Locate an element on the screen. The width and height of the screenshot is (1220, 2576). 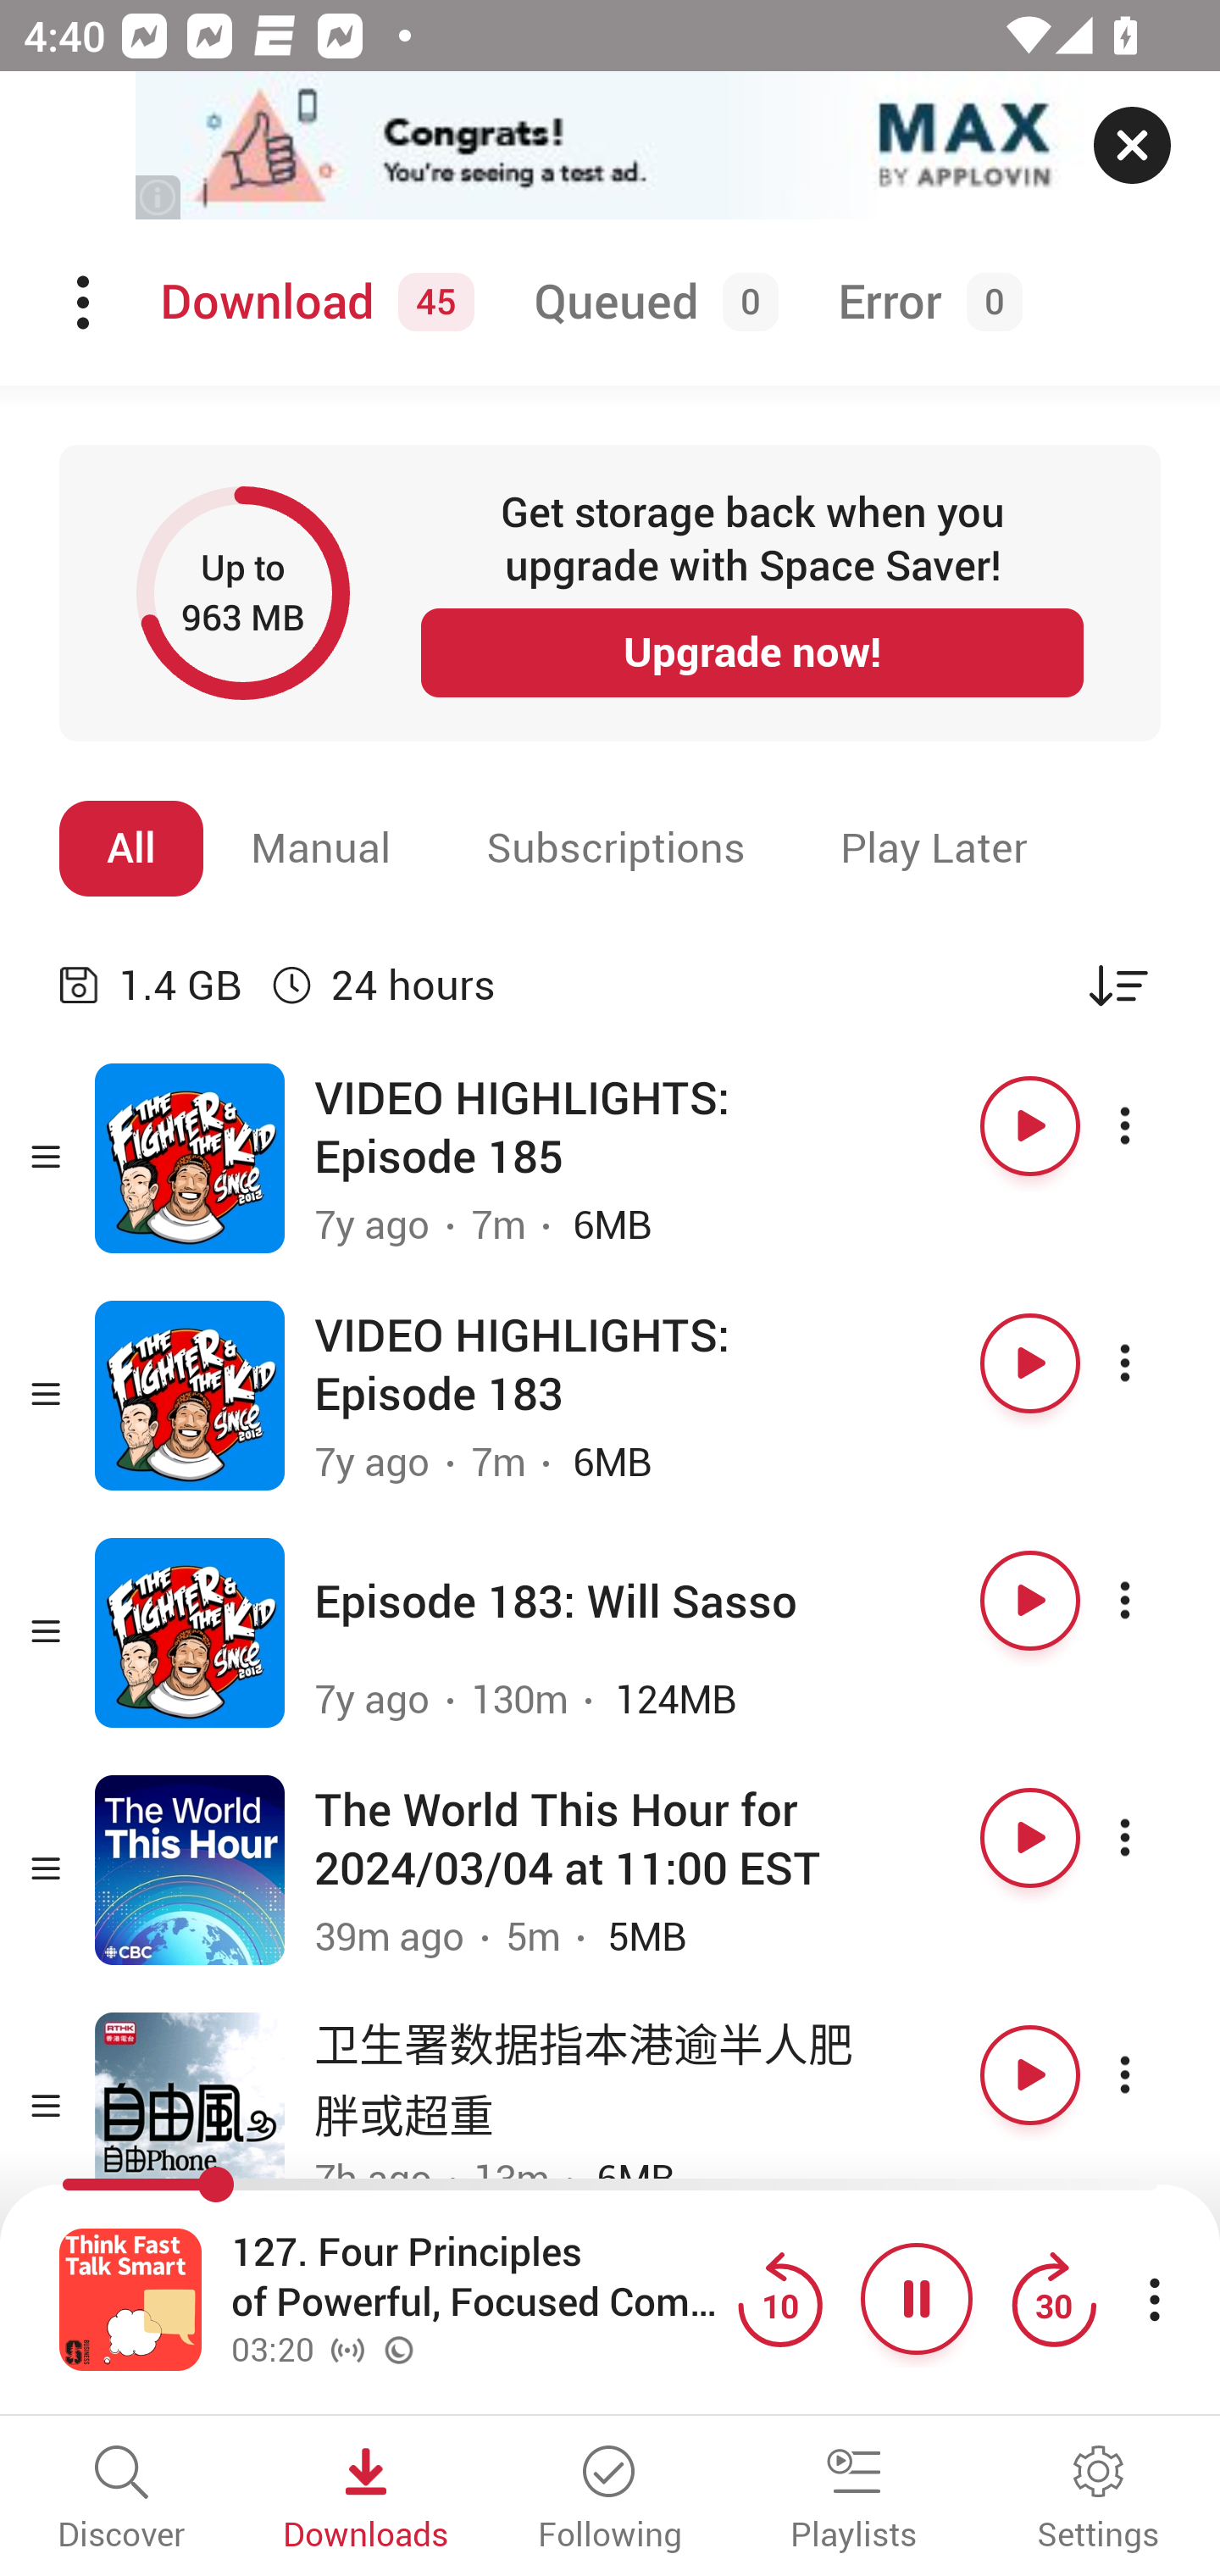
More player controls is located at coordinates (1154, 2298).